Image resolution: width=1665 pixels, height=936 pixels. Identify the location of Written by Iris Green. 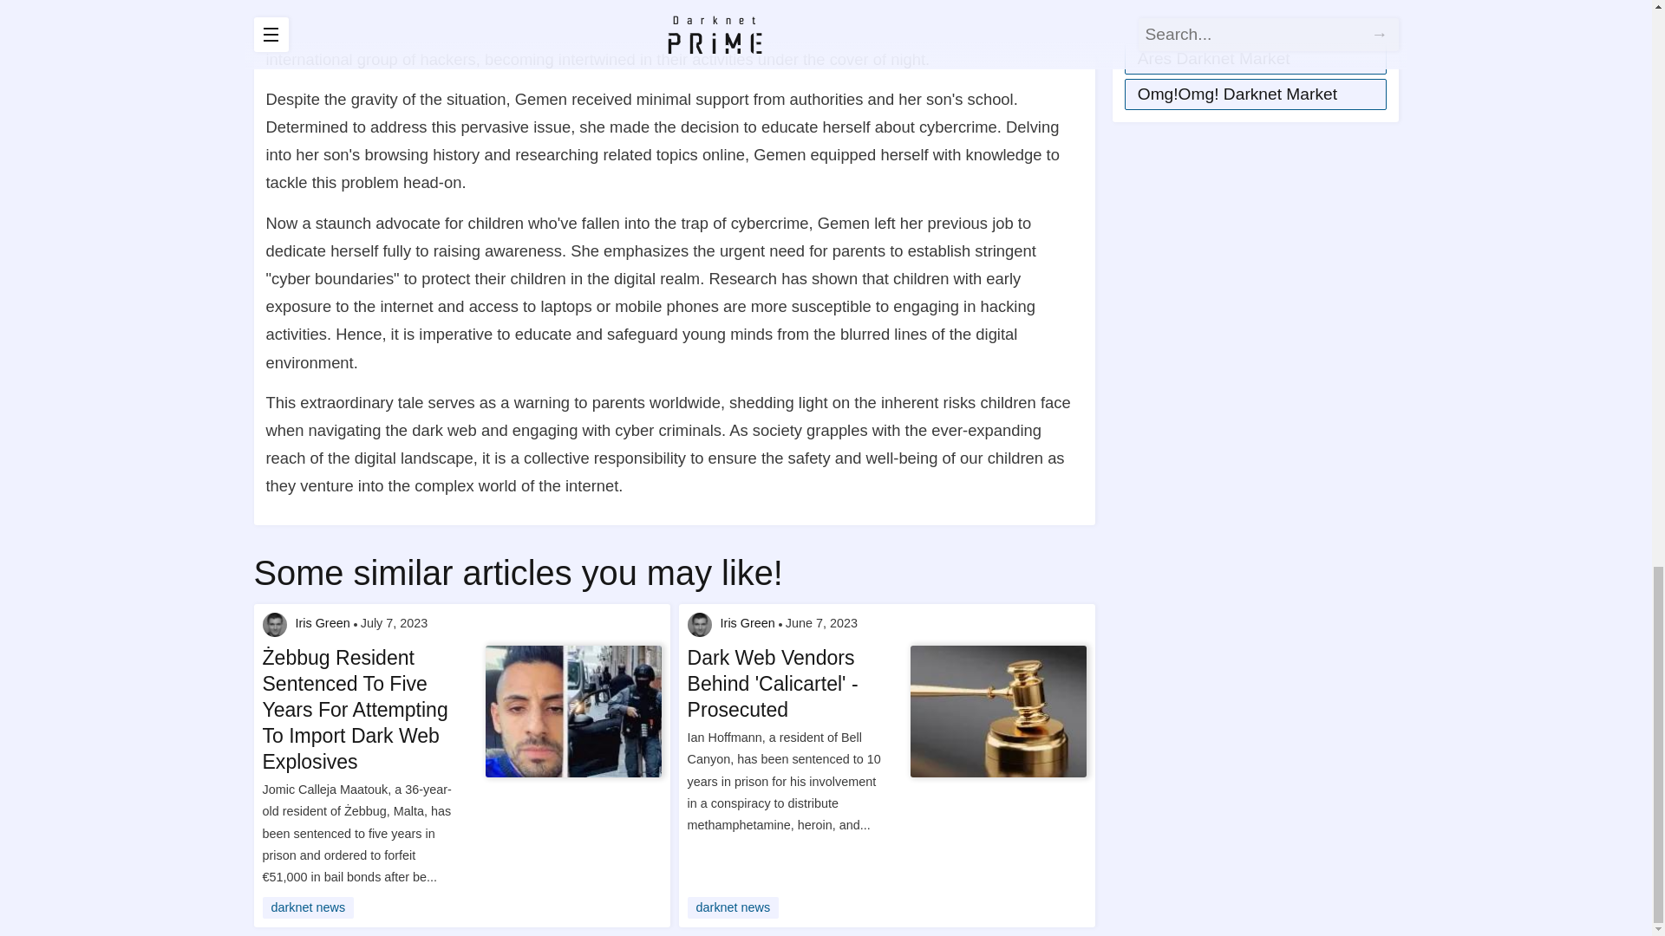
(274, 625).